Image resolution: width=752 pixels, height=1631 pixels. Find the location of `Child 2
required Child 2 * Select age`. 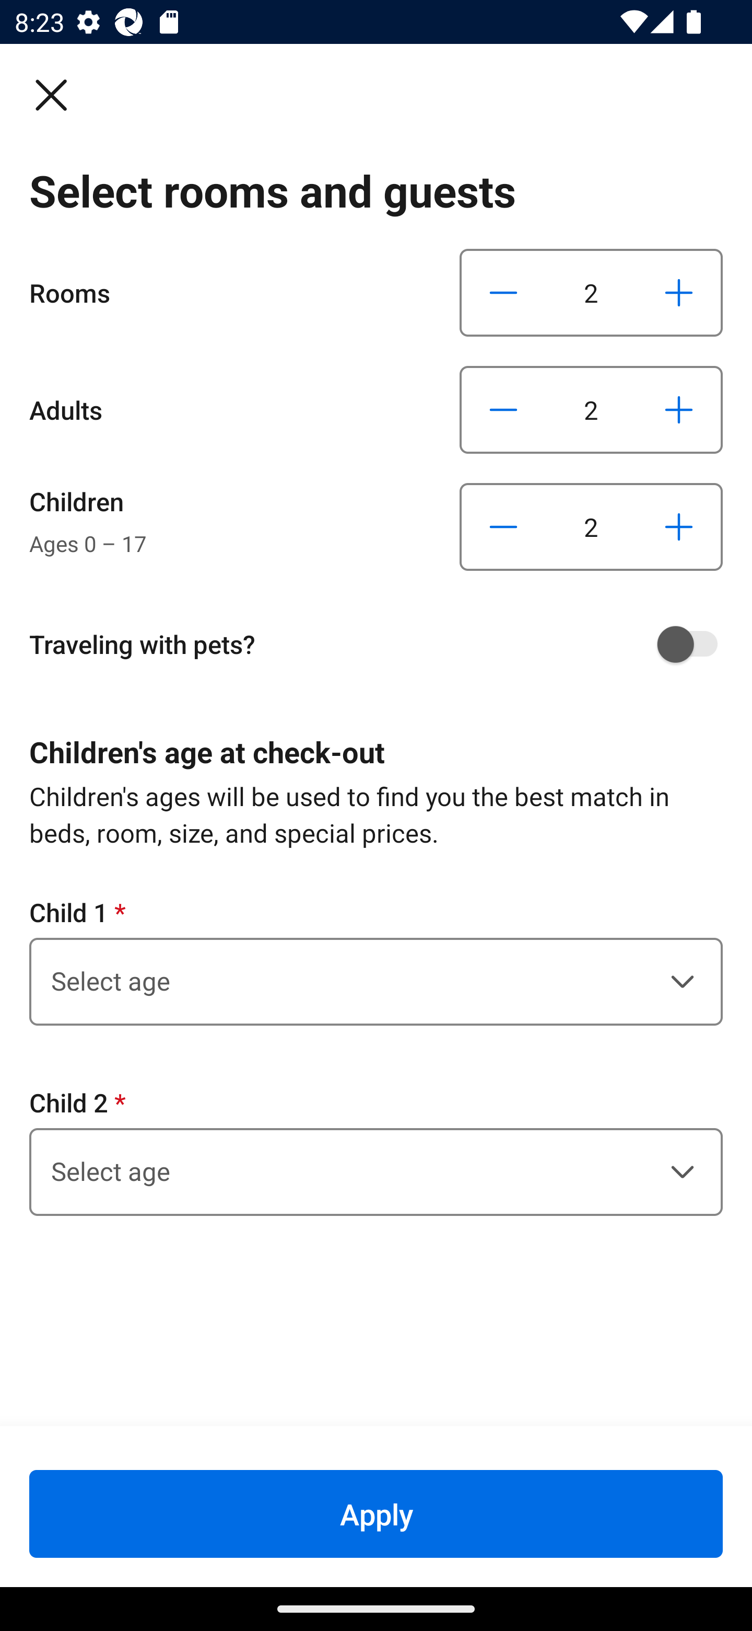

Child 2
required Child 2 * Select age is located at coordinates (376, 1150).